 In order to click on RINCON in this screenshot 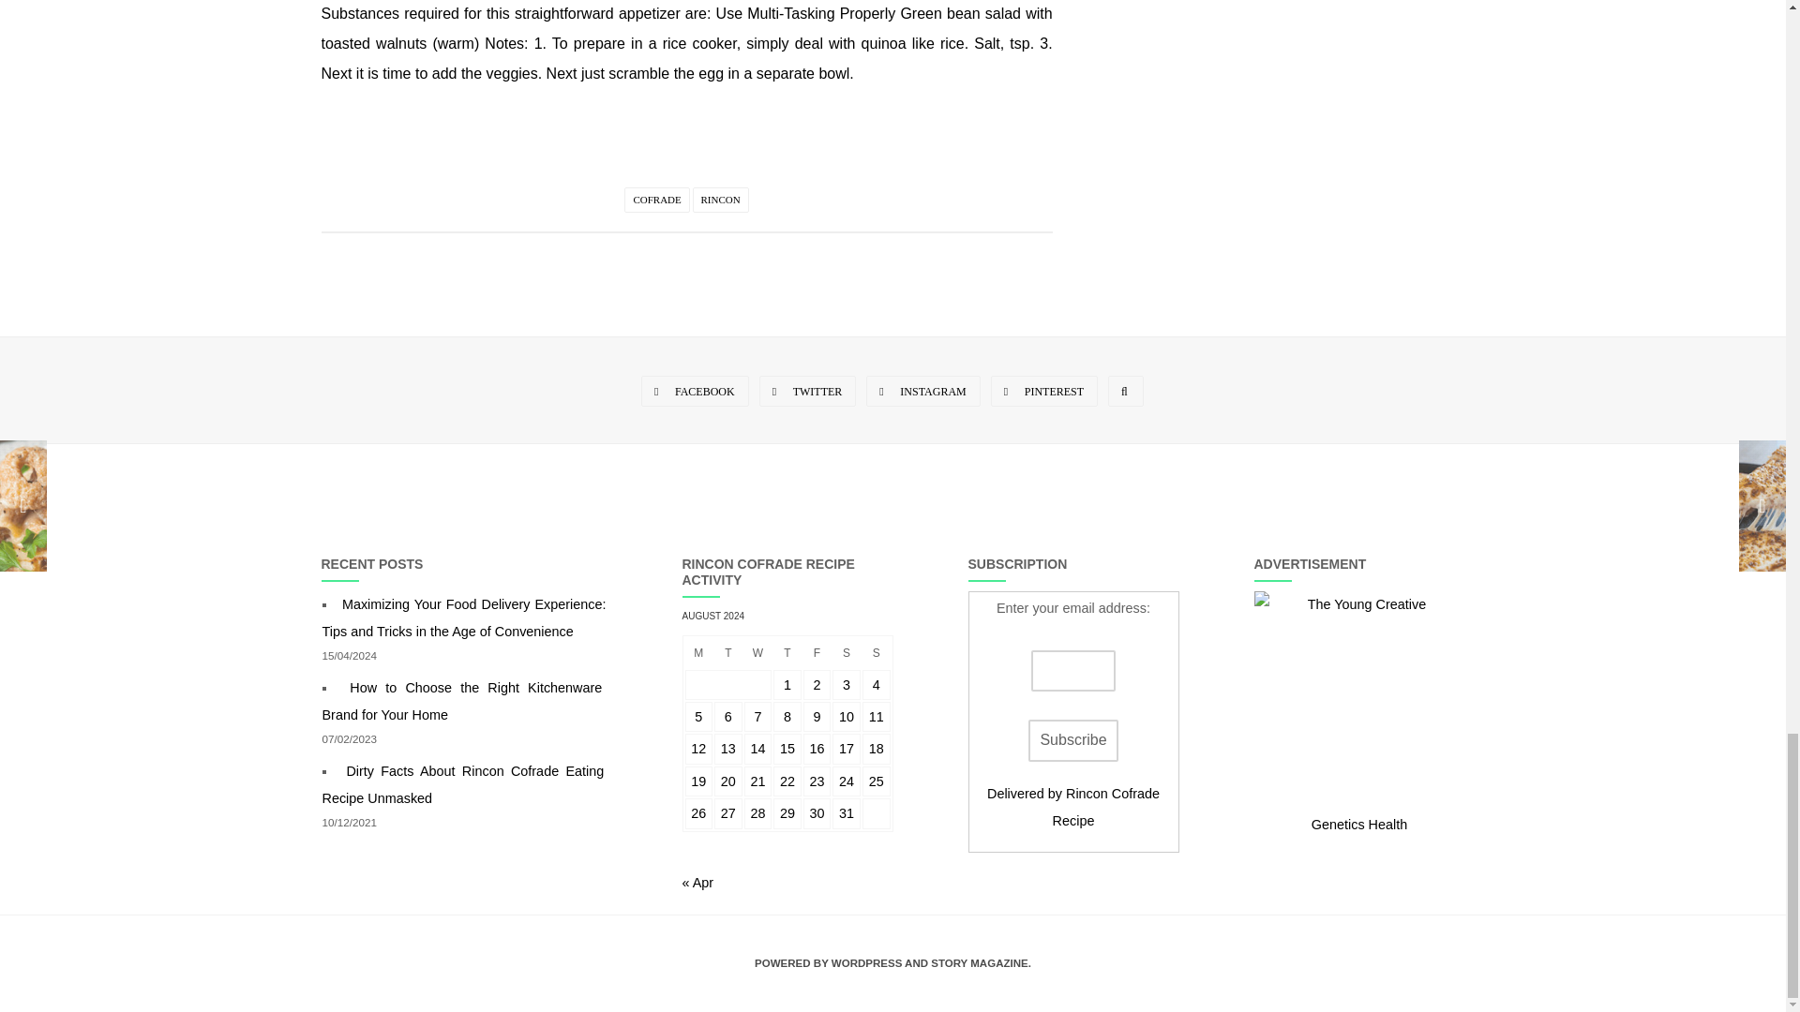, I will do `click(720, 199)`.